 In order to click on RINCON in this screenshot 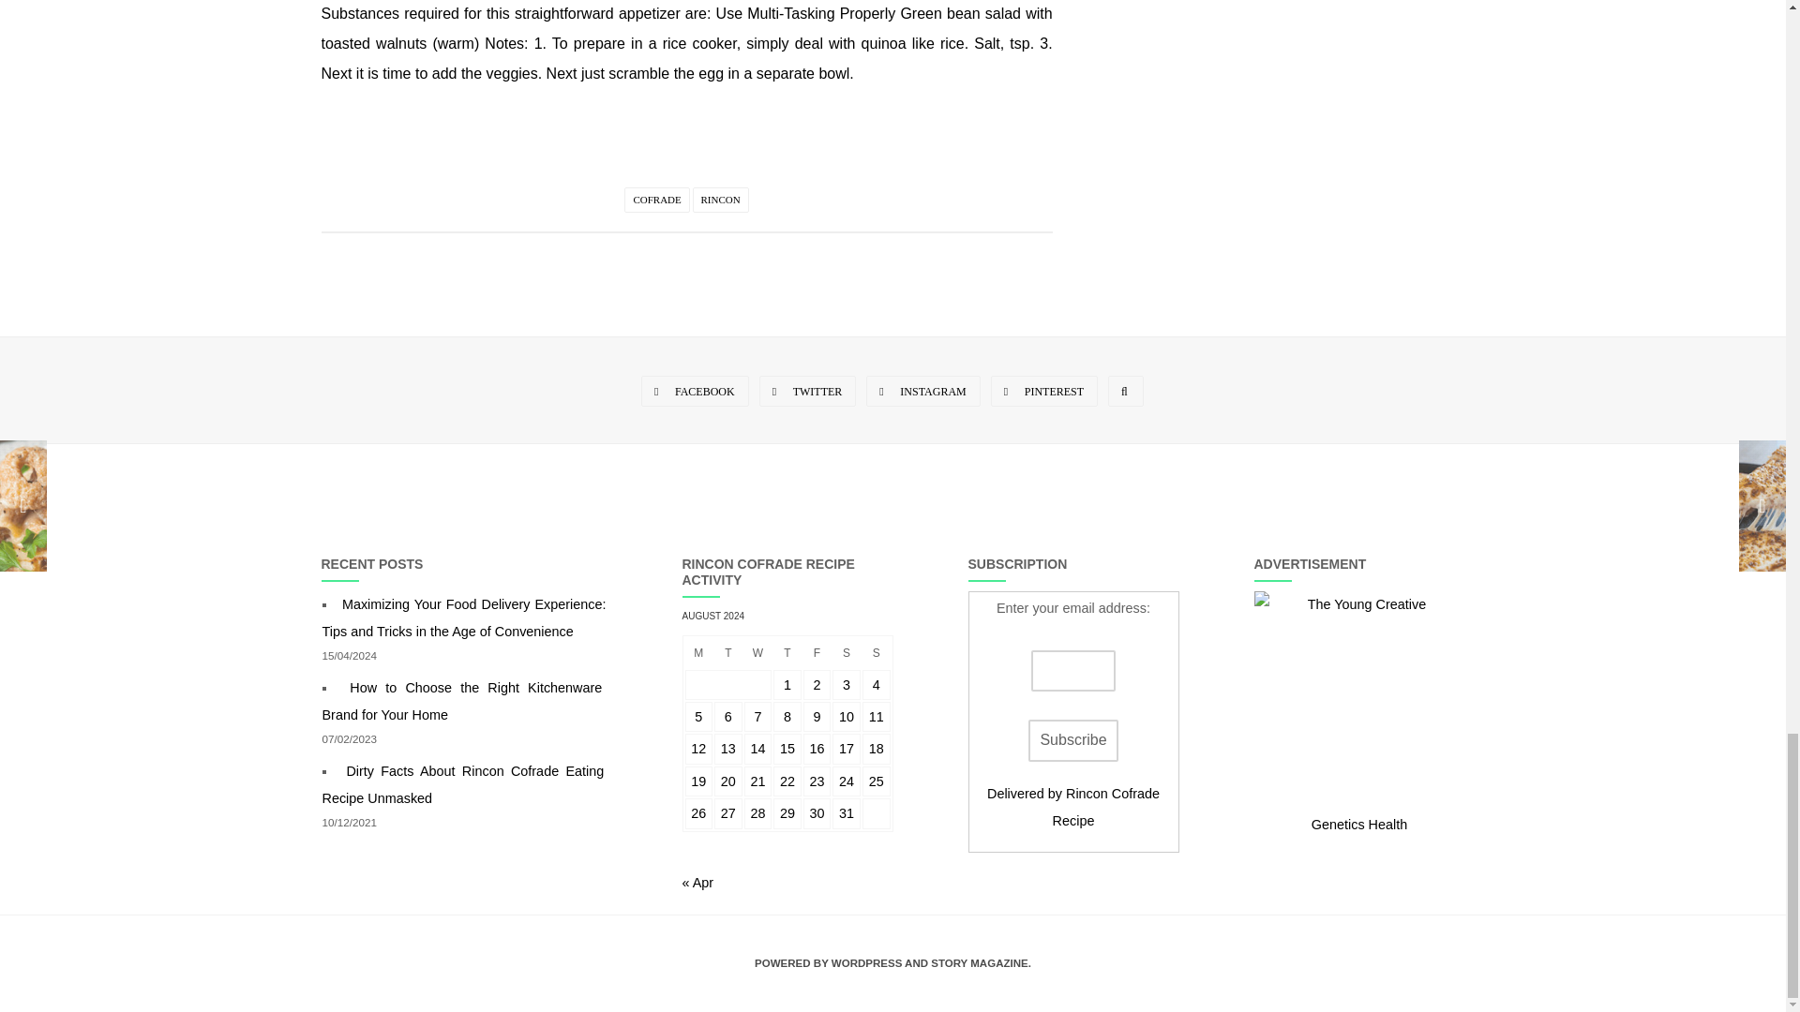, I will do `click(720, 199)`.